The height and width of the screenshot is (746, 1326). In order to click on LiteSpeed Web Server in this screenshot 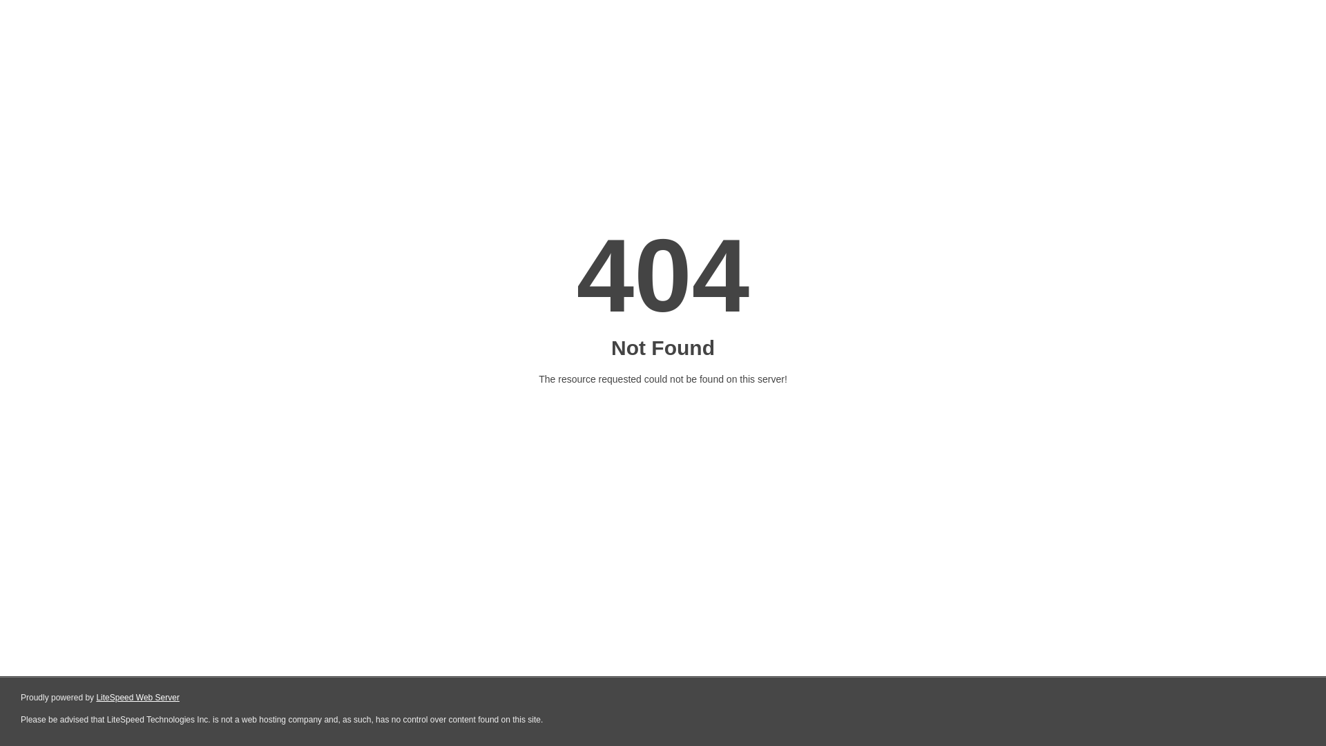, I will do `click(138, 698)`.